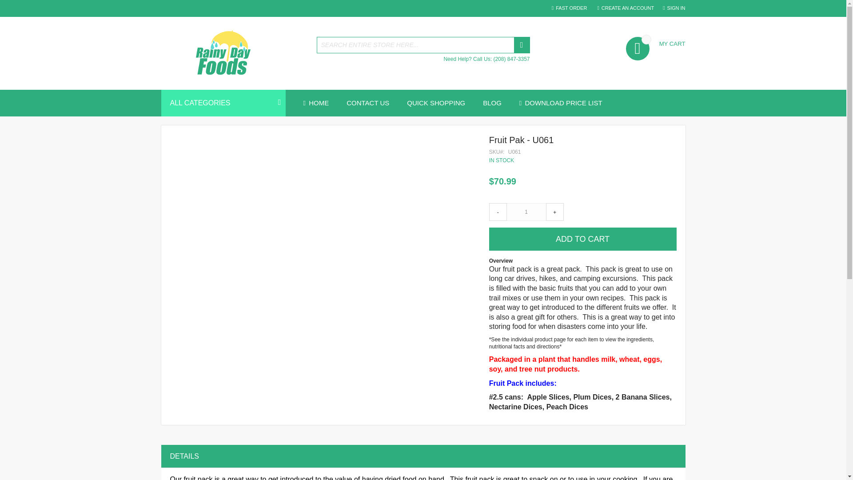 Image resolution: width=853 pixels, height=480 pixels. Describe the element at coordinates (498, 212) in the screenshot. I see `-` at that location.